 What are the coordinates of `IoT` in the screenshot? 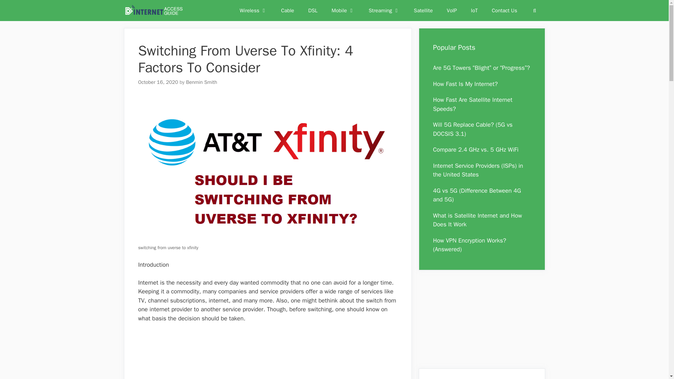 It's located at (474, 11).